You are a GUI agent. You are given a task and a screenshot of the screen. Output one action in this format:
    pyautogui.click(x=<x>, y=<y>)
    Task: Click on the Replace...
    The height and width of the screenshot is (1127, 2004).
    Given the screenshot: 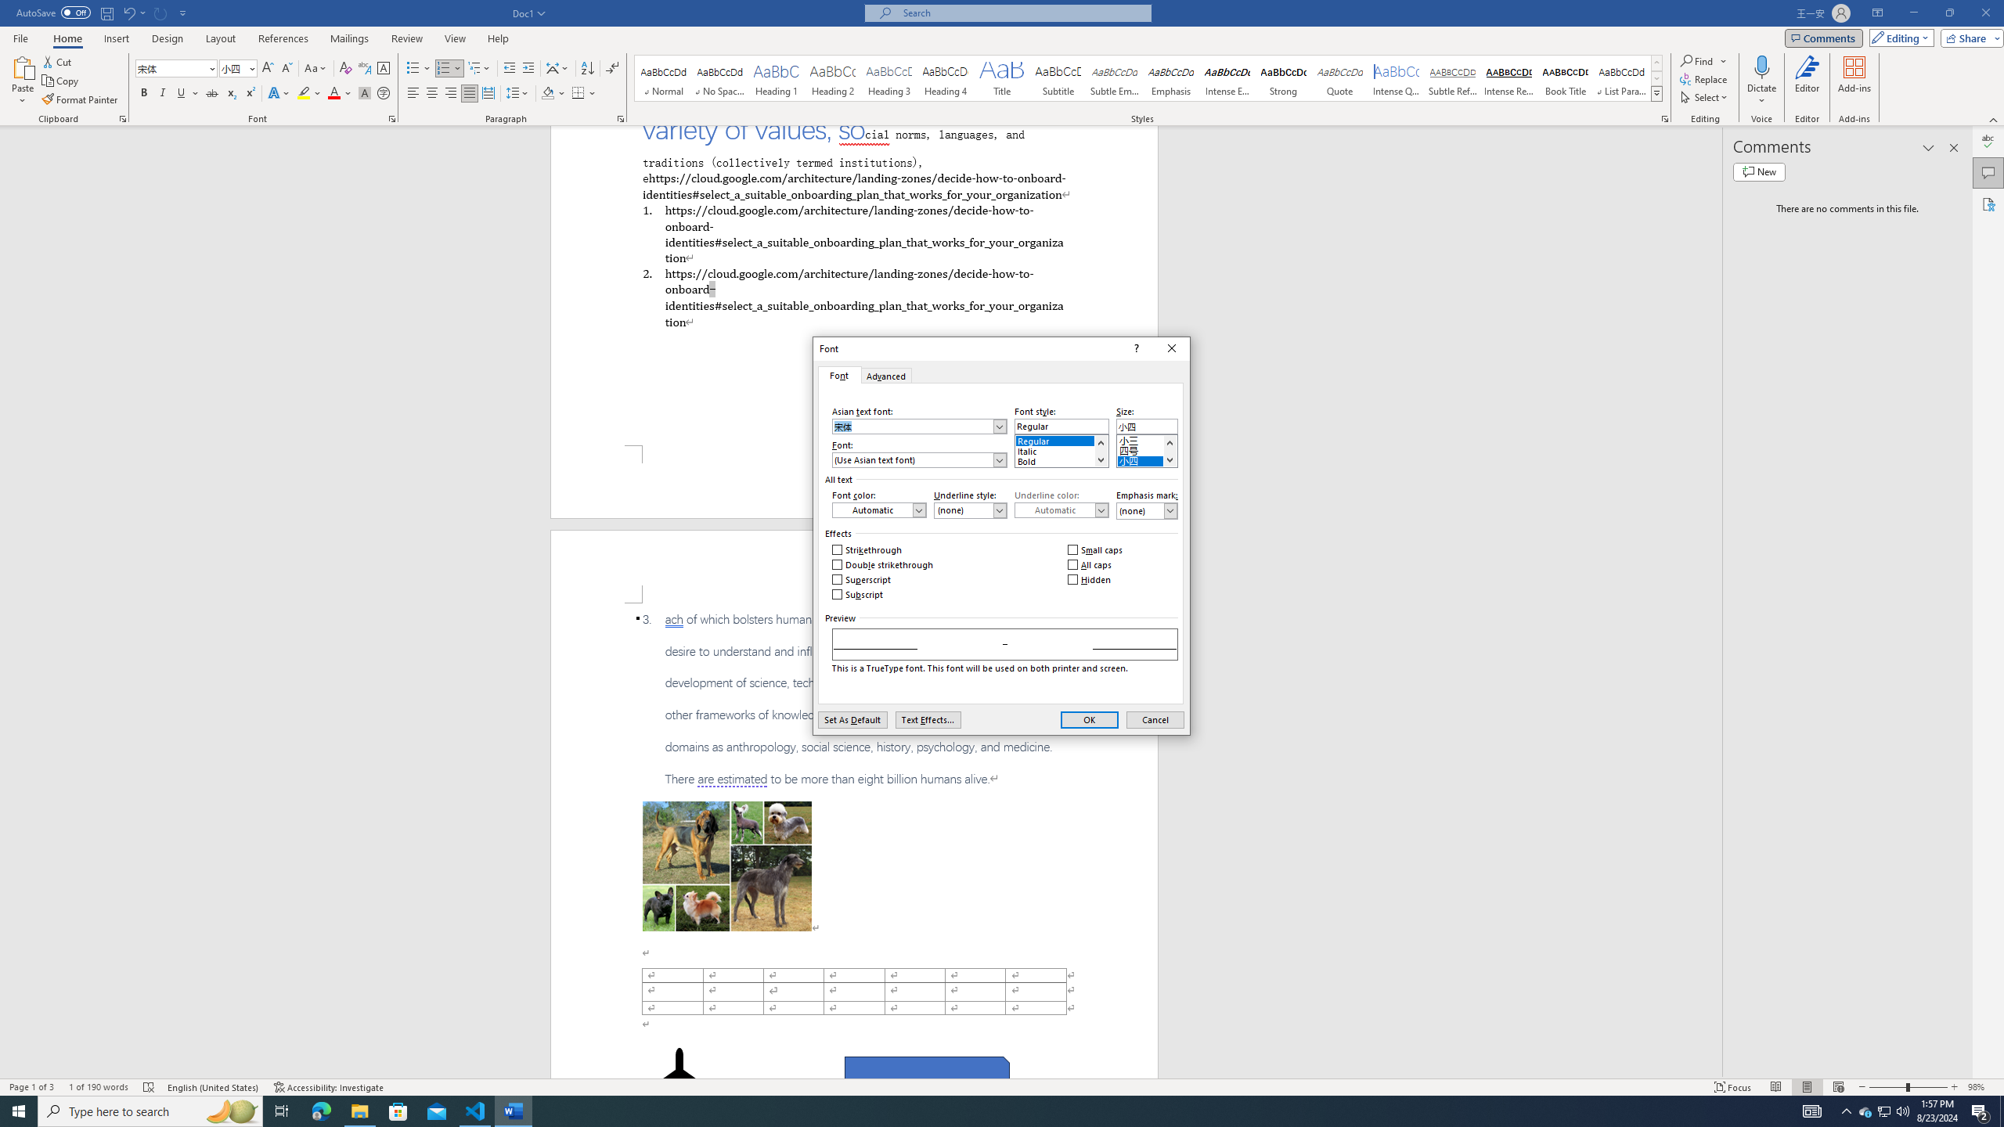 What is the action you would take?
    pyautogui.click(x=1703, y=78)
    